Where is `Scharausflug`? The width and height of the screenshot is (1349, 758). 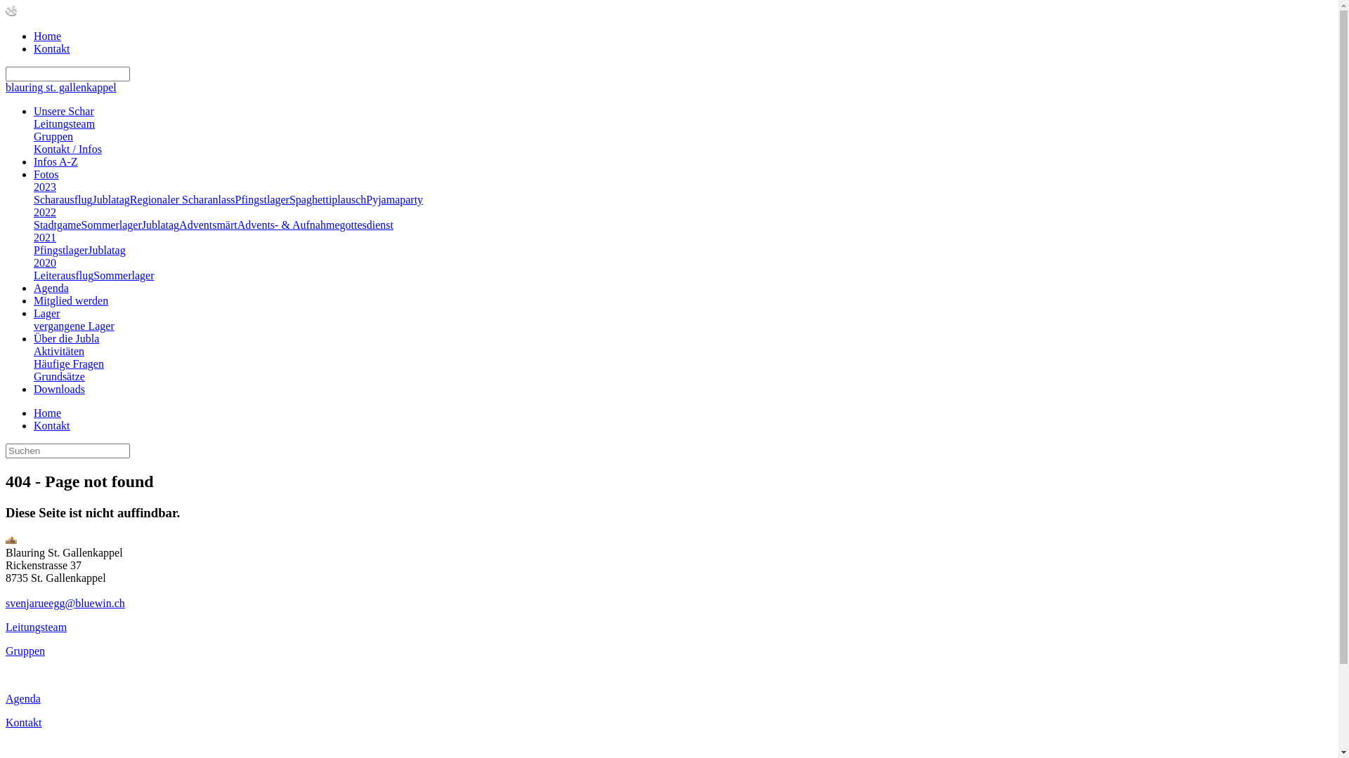 Scharausflug is located at coordinates (63, 199).